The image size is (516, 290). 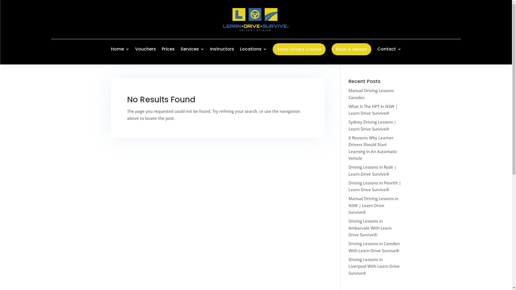 I want to click on Contact, so click(x=389, y=49).